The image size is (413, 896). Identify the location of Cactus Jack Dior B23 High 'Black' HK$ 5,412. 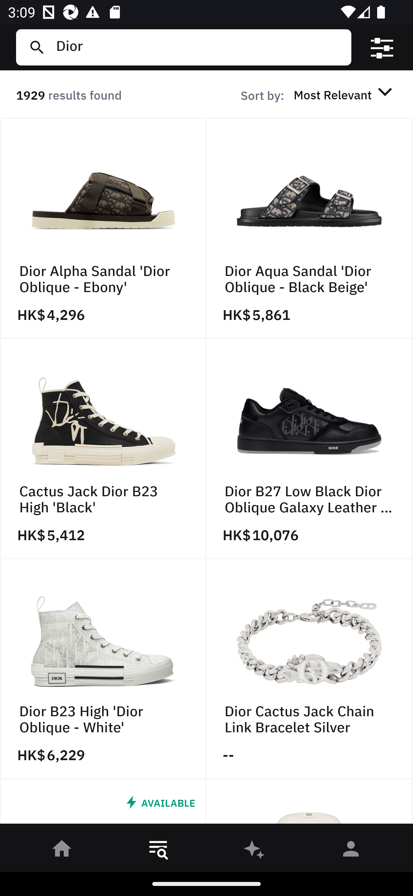
(103, 449).